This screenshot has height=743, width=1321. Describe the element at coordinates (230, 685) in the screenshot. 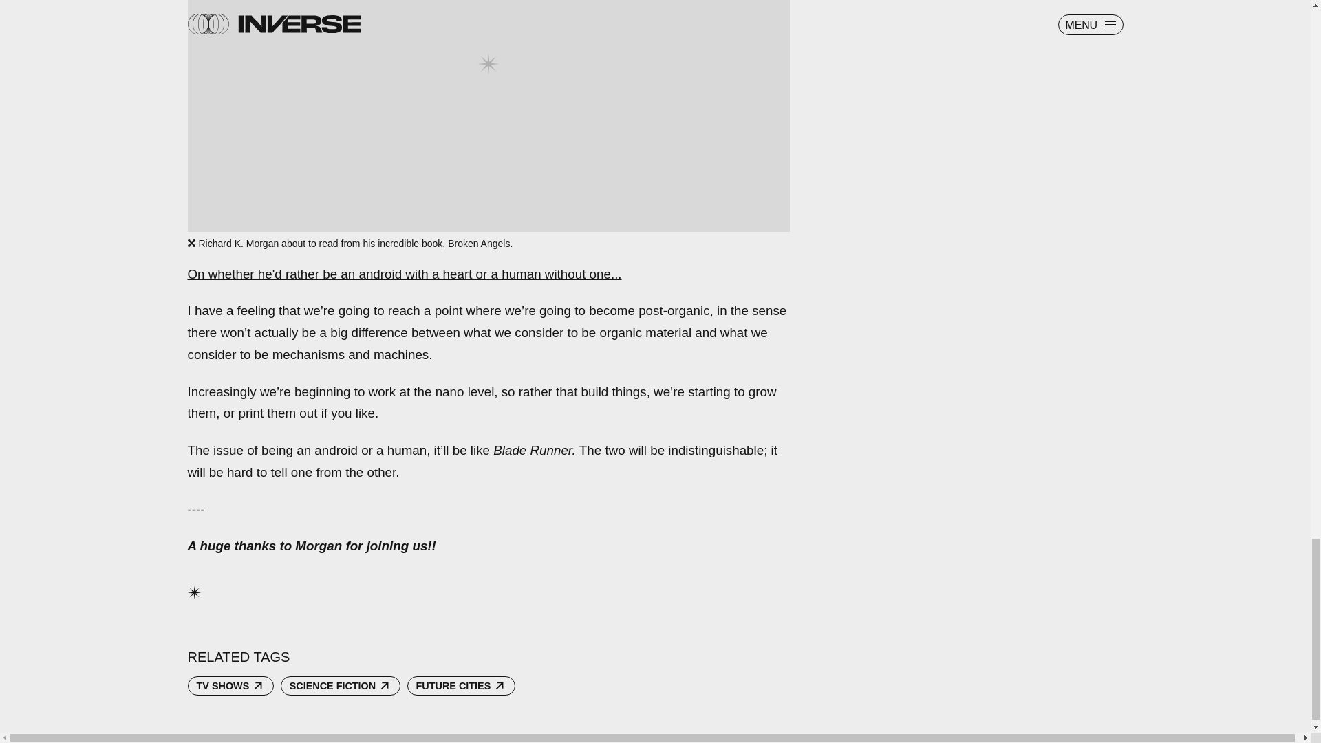

I see `TV SHOWS` at that location.